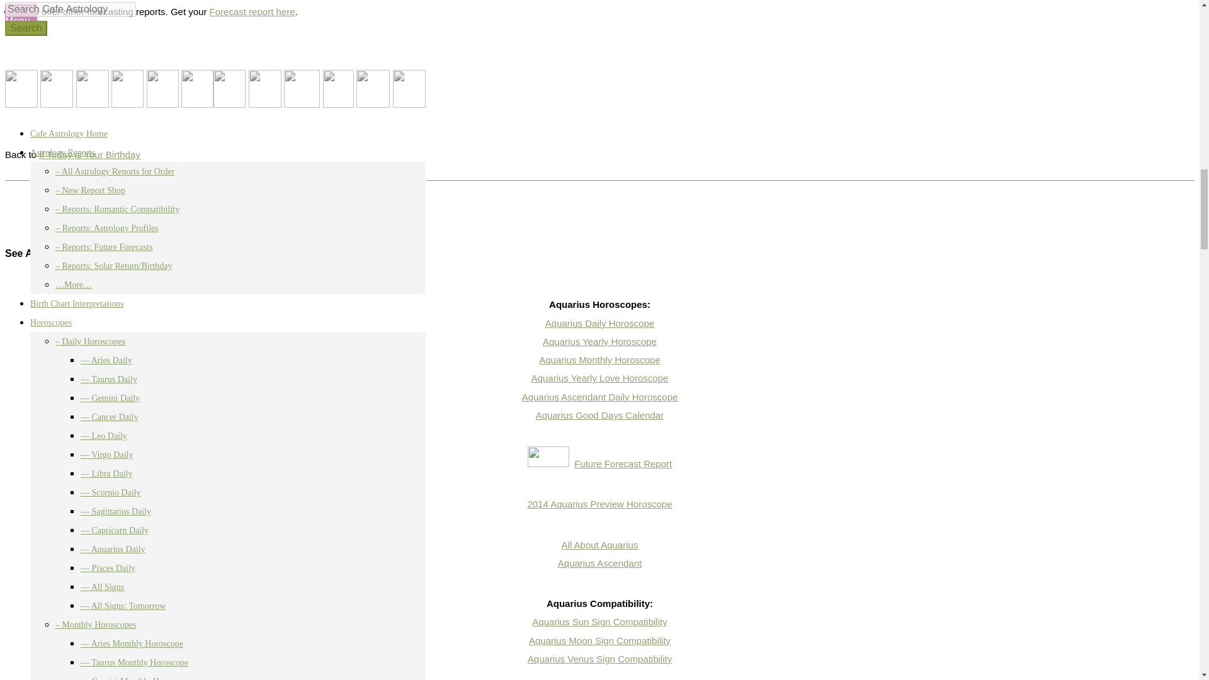 The image size is (1209, 680). What do you see at coordinates (599, 640) in the screenshot?
I see `Aquarius Moon Sign Compatibility` at bounding box center [599, 640].